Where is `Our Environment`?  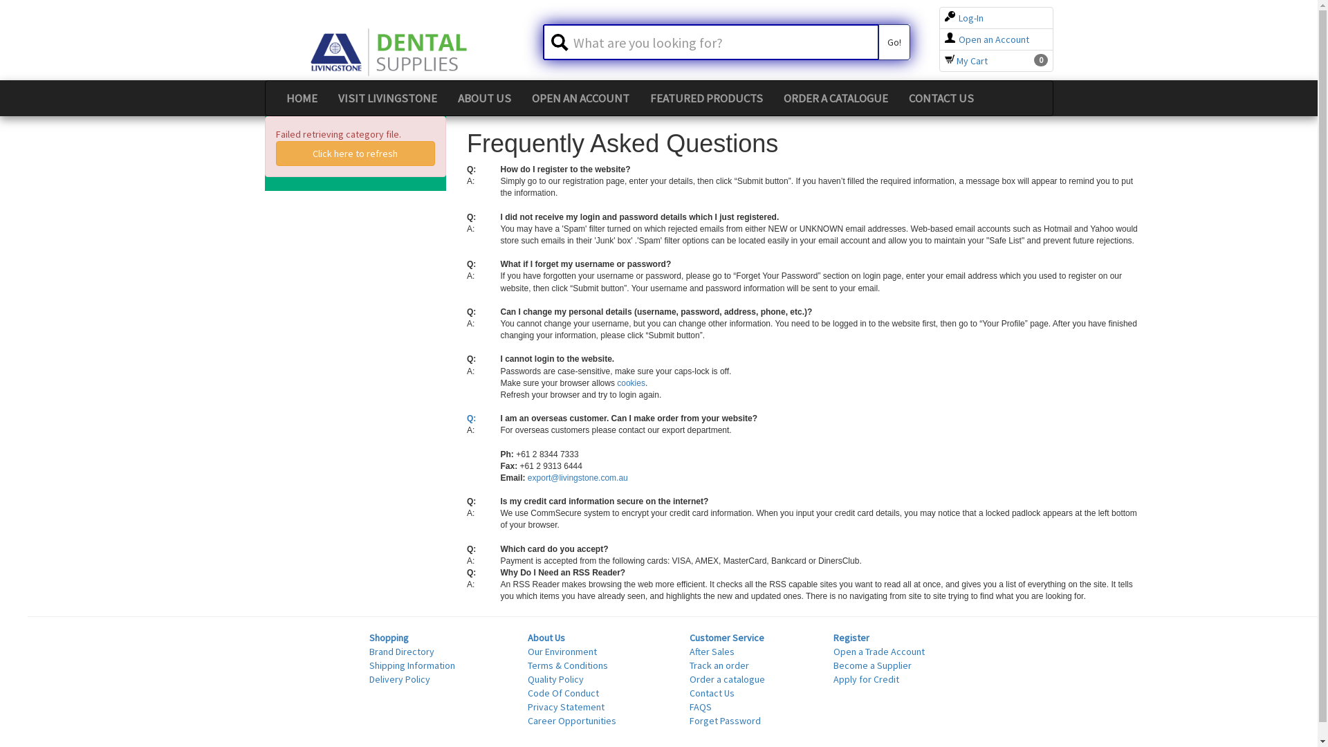 Our Environment is located at coordinates (562, 652).